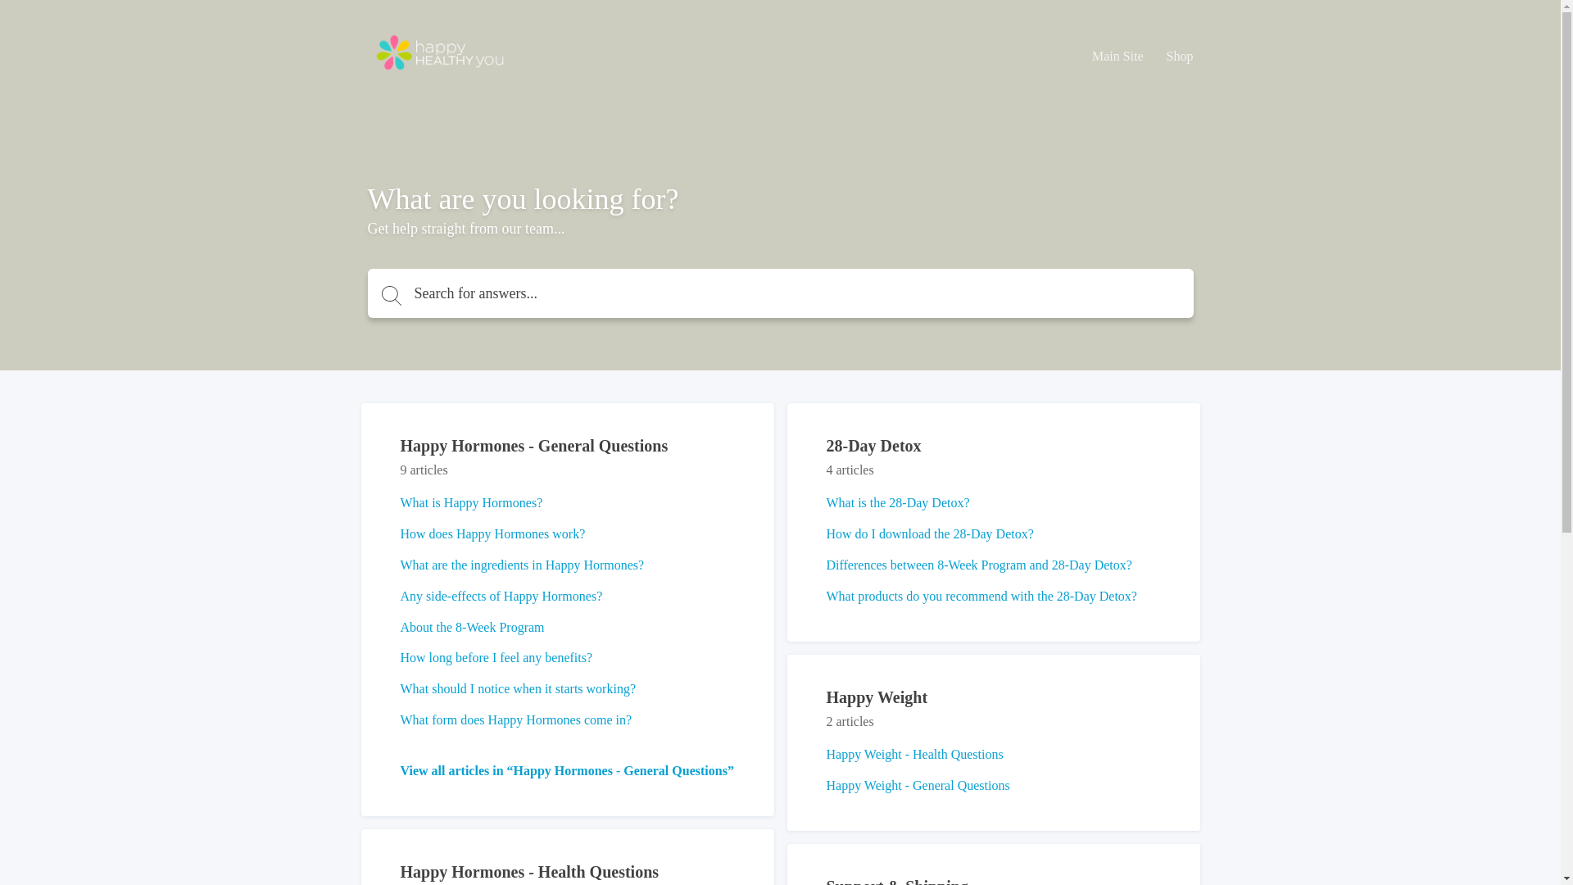  I want to click on What is Happy Hormones?, so click(471, 503).